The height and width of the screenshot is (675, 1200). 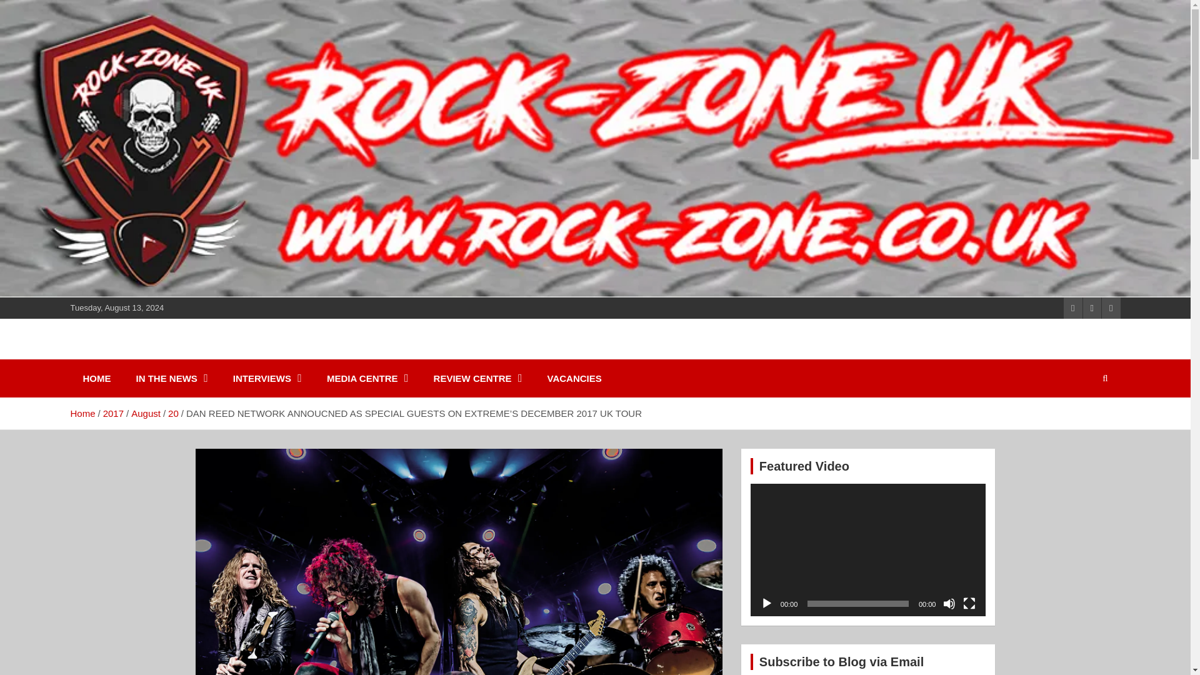 What do you see at coordinates (113, 413) in the screenshot?
I see `2017` at bounding box center [113, 413].